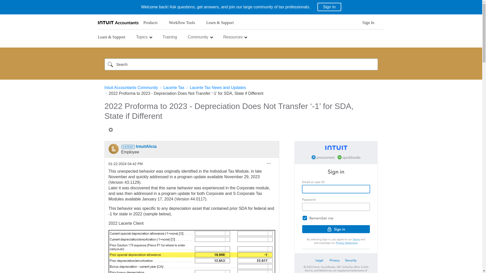 The width and height of the screenshot is (486, 273). What do you see at coordinates (329, 7) in the screenshot?
I see `Sign In` at bounding box center [329, 7].